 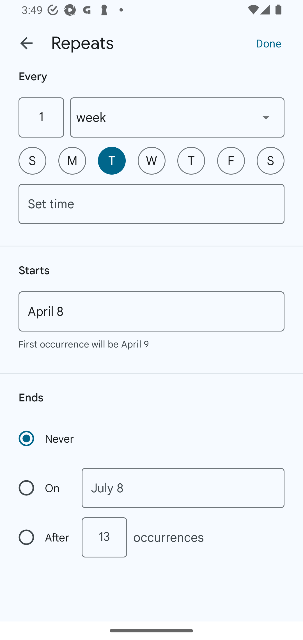 I want to click on On Recurrence ends on a specific date, so click(x=44, y=488).